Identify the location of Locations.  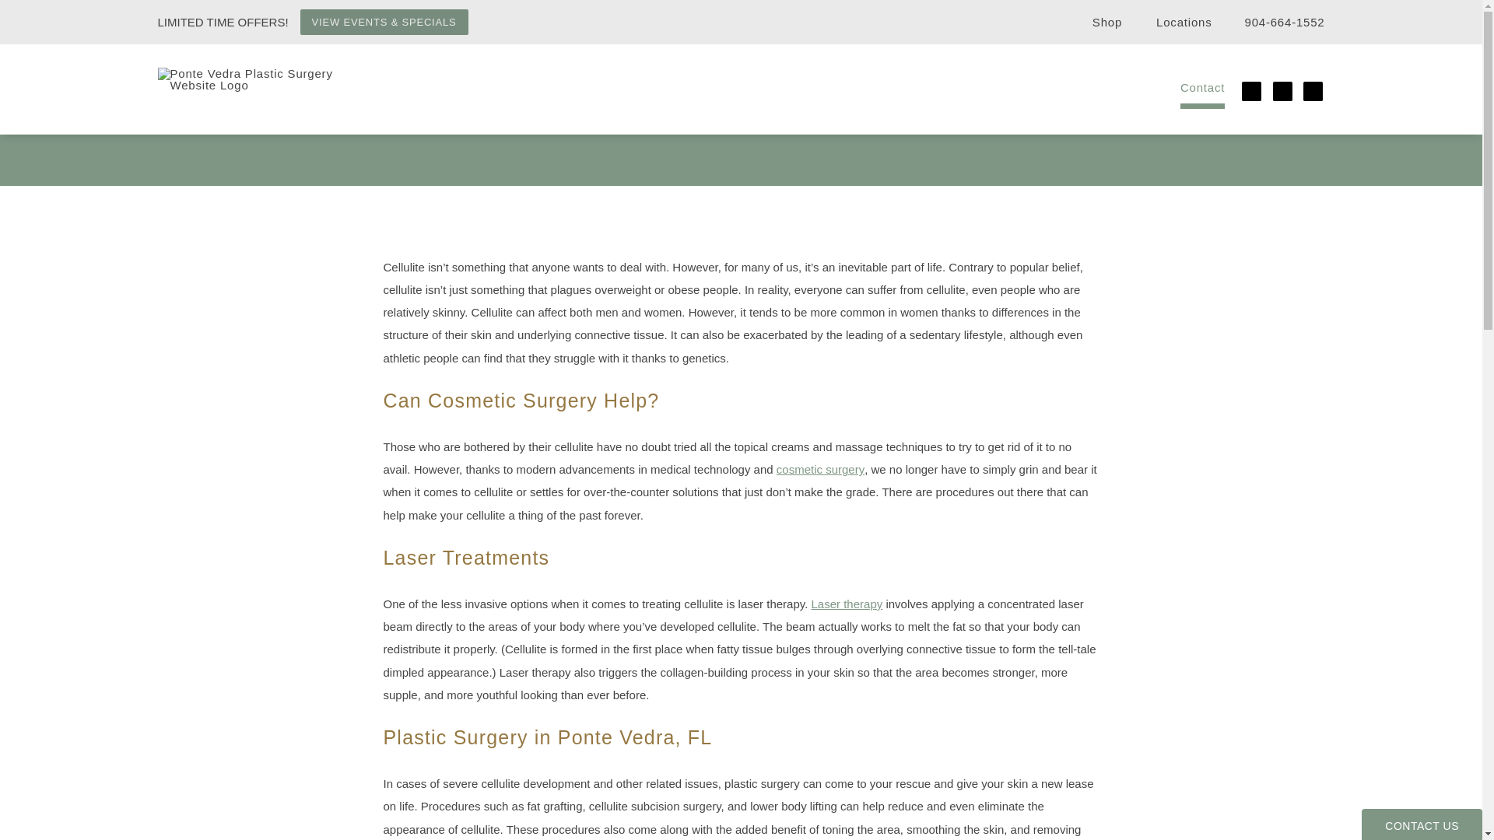
(1174, 22).